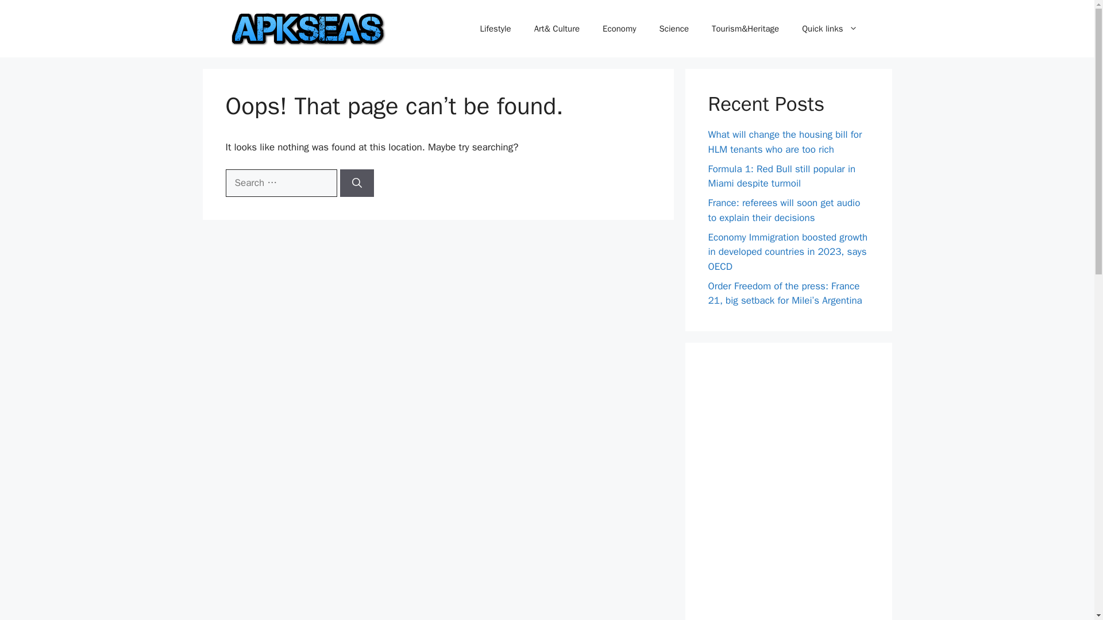 The image size is (1103, 620). What do you see at coordinates (495, 29) in the screenshot?
I see `Lifestyle` at bounding box center [495, 29].